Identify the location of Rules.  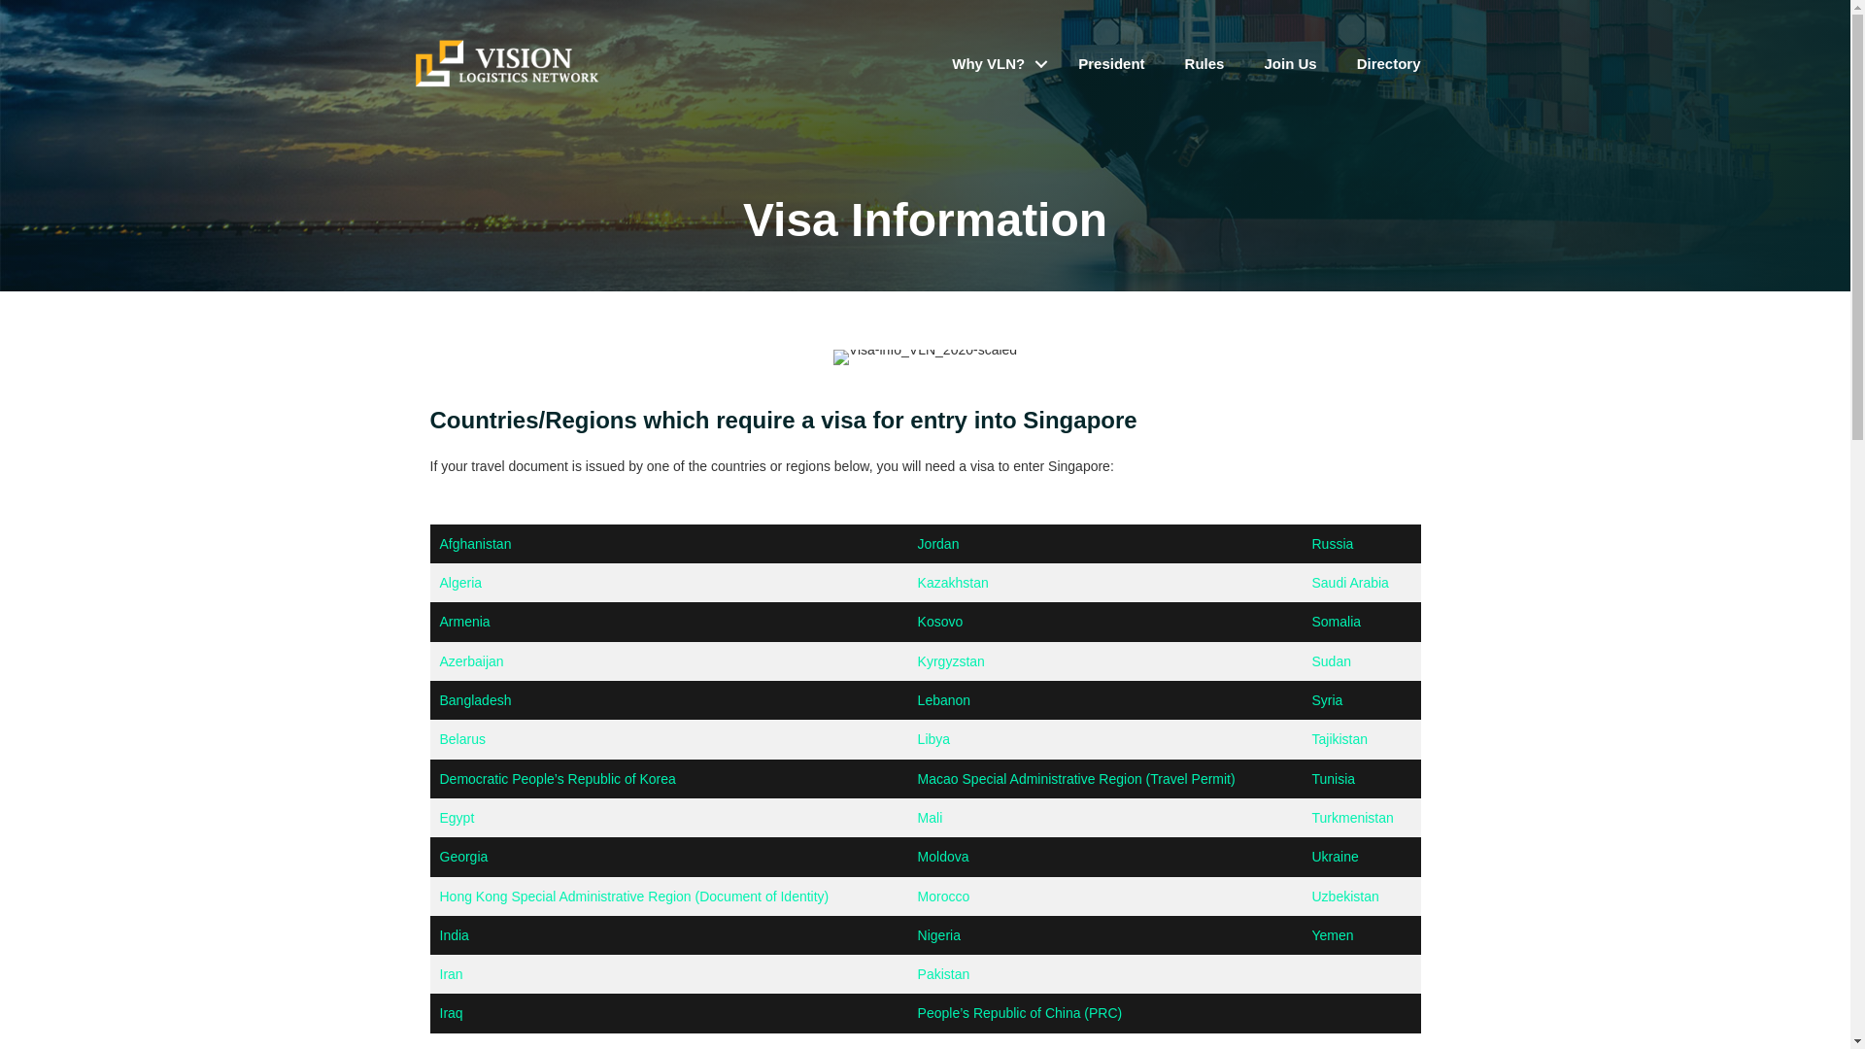
(1204, 64).